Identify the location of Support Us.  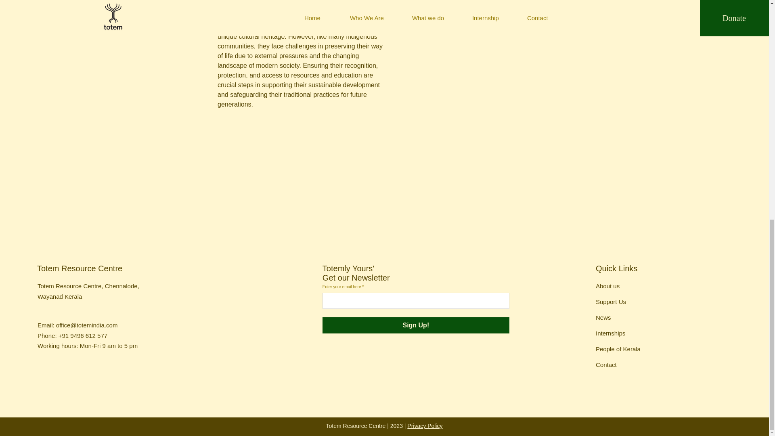
(611, 302).